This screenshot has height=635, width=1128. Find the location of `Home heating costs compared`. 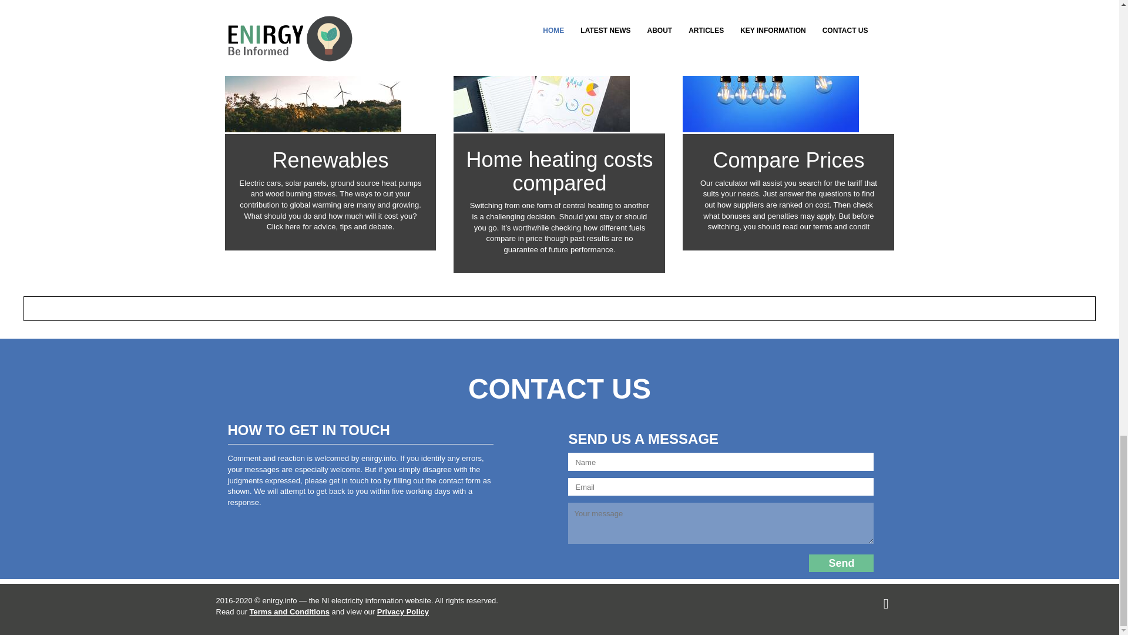

Home heating costs compared is located at coordinates (559, 171).